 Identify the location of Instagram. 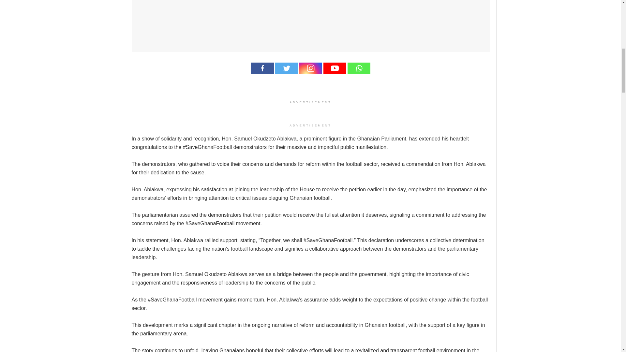
(310, 68).